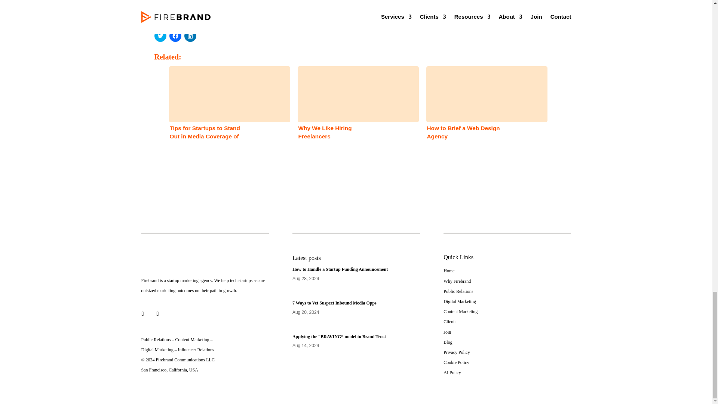 The height and width of the screenshot is (404, 718). I want to click on Tips for Startups to Stand Out in Media Coverage of CES, so click(227, 116).